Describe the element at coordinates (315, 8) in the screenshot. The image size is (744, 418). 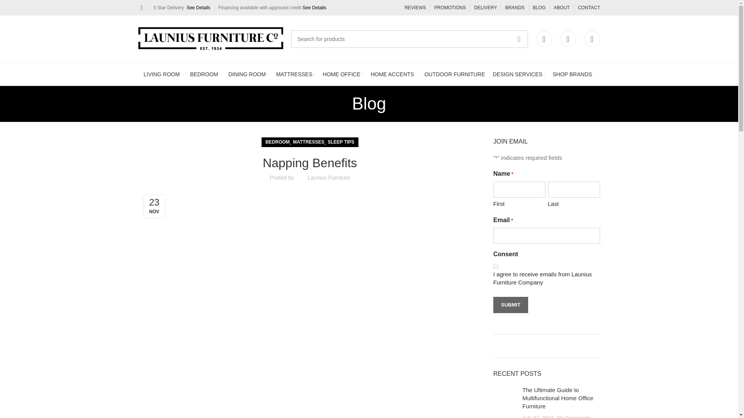
I see `See Details` at that location.